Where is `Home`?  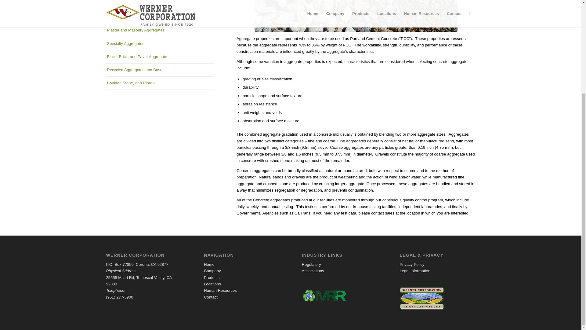 Home is located at coordinates (209, 264).